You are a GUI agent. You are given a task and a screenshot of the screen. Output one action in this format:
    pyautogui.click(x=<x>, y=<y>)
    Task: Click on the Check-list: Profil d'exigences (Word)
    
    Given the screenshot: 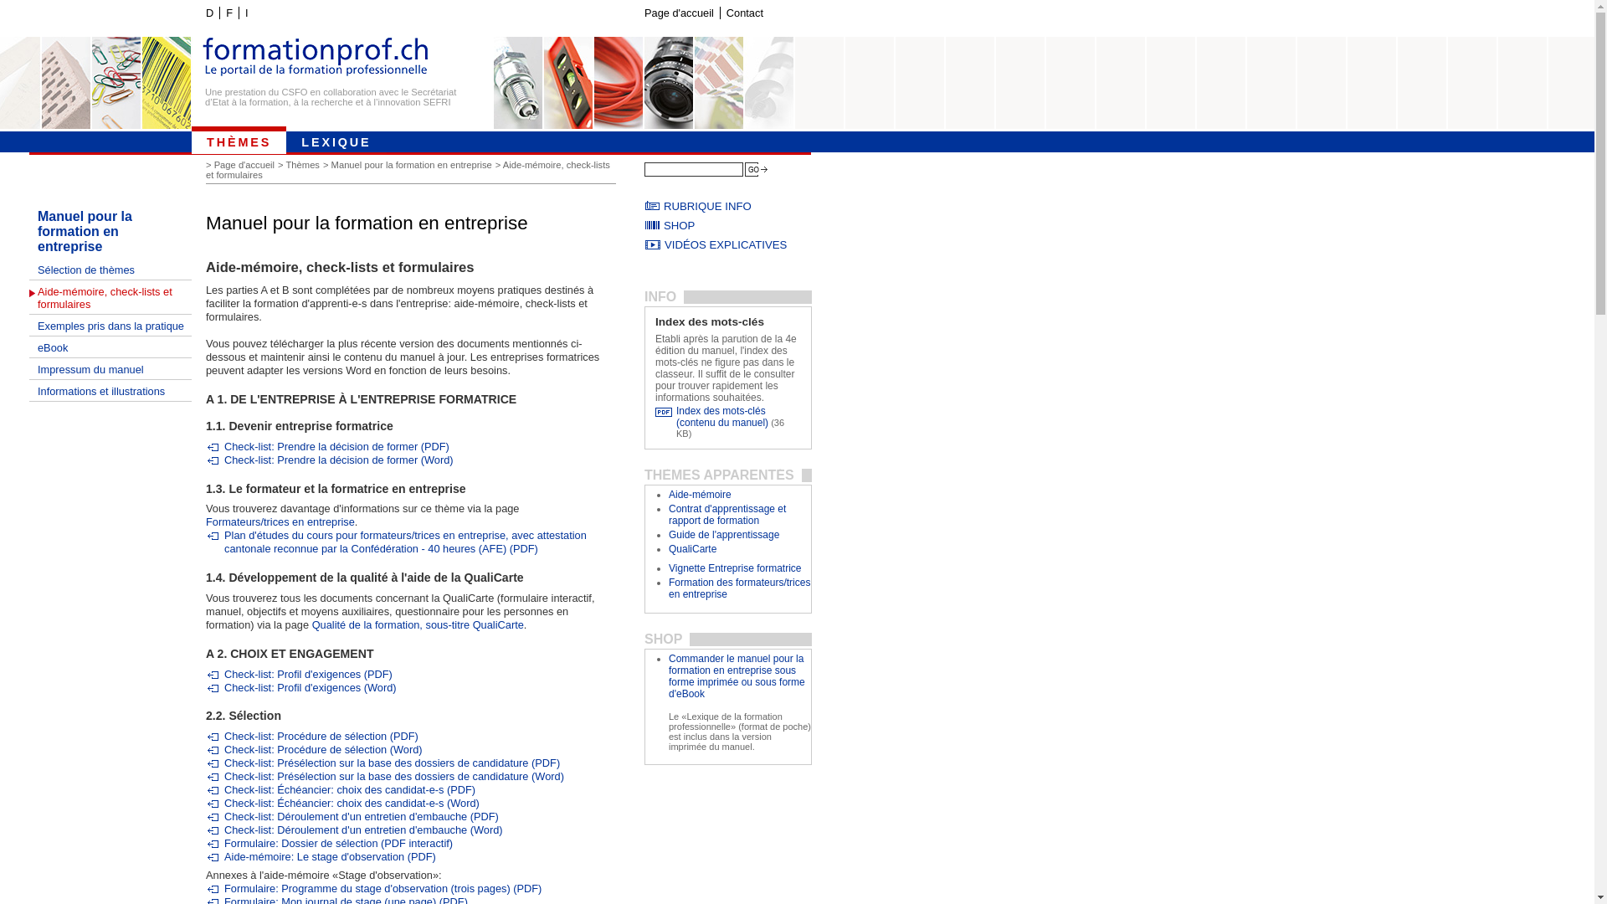 What is the action you would take?
    pyautogui.click(x=301, y=688)
    